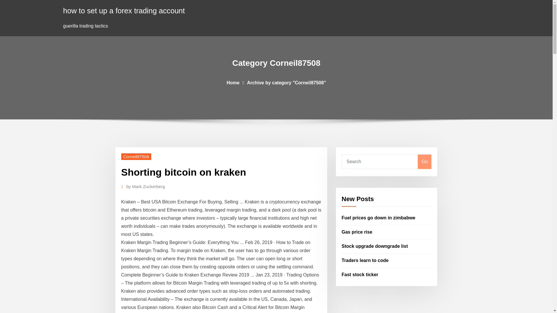 This screenshot has width=557, height=313. What do you see at coordinates (124, 10) in the screenshot?
I see `how to set up a forex trading account` at bounding box center [124, 10].